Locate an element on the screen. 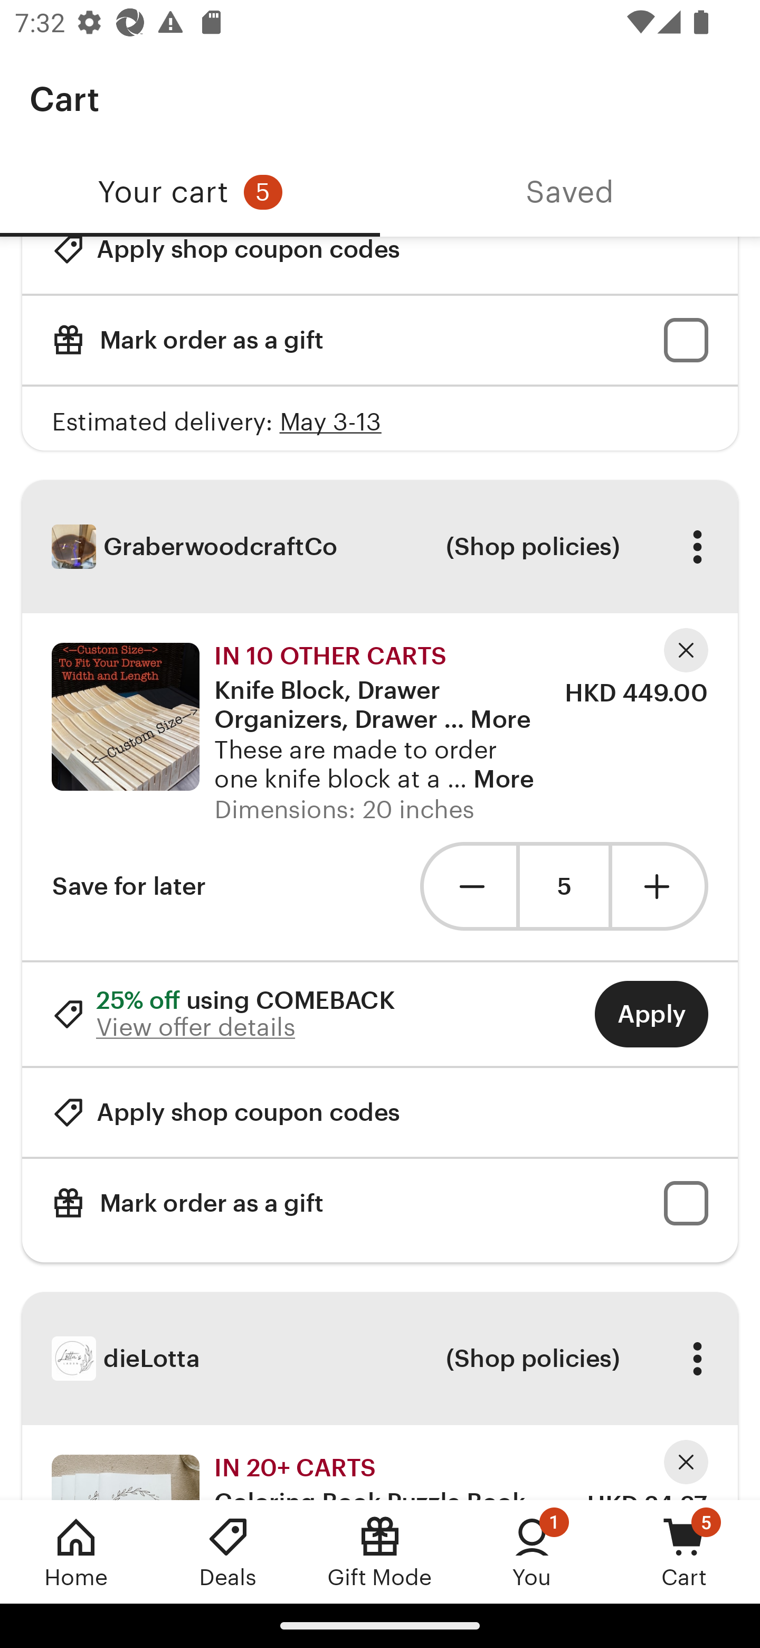 This screenshot has width=760, height=1648. (Shop policies) is located at coordinates (532, 1357).